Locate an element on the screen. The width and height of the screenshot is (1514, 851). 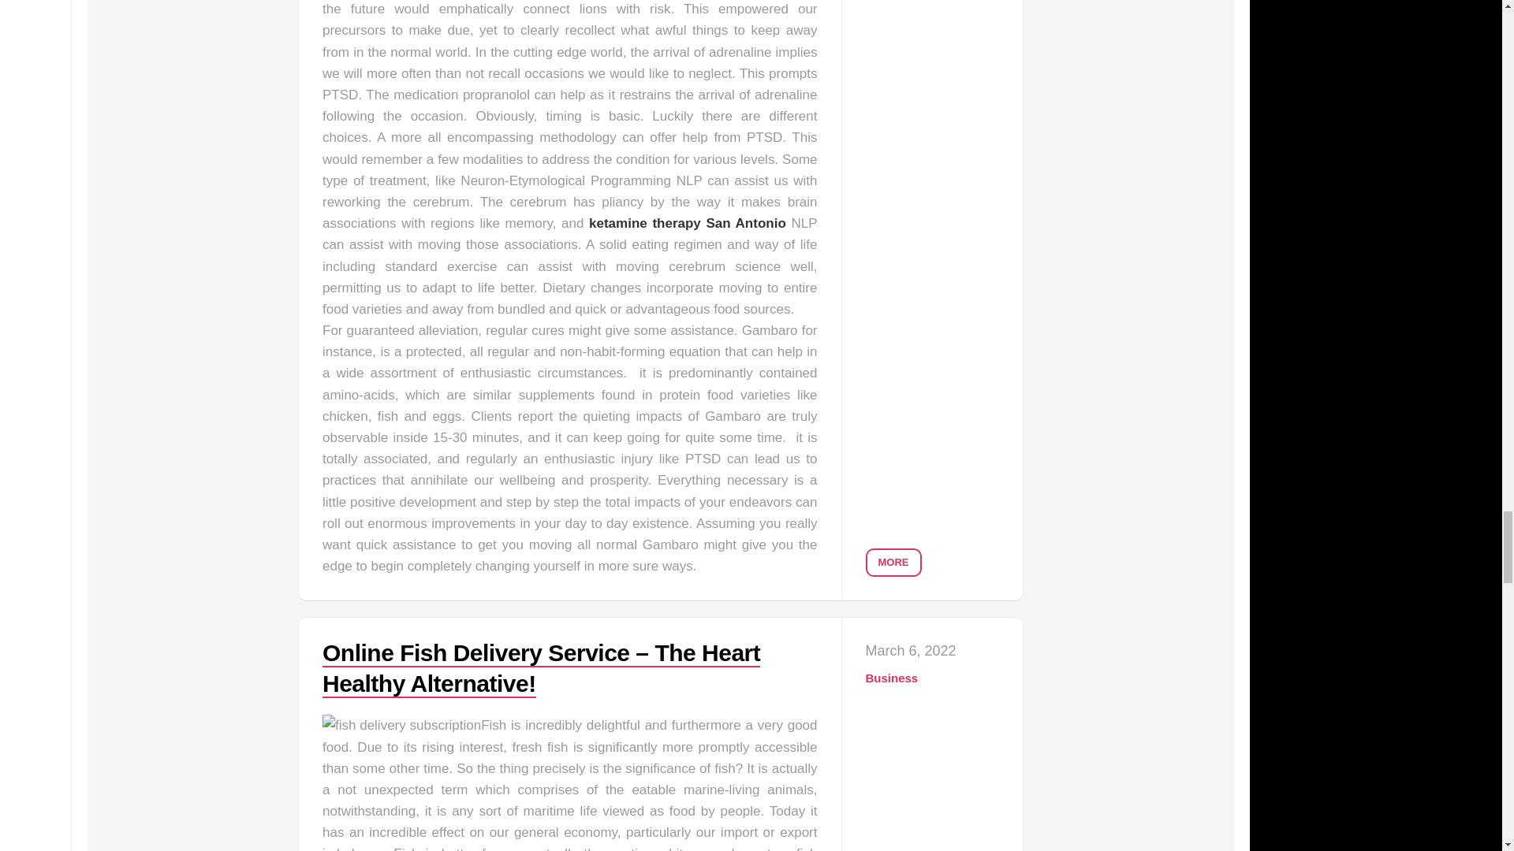
Business is located at coordinates (893, 678).